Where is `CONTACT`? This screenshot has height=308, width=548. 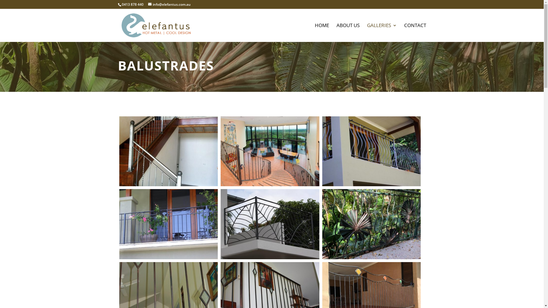 CONTACT is located at coordinates (415, 33).